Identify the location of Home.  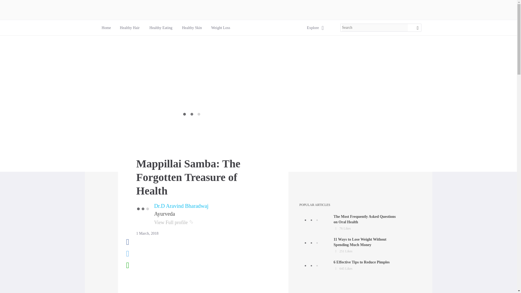
(313, 28).